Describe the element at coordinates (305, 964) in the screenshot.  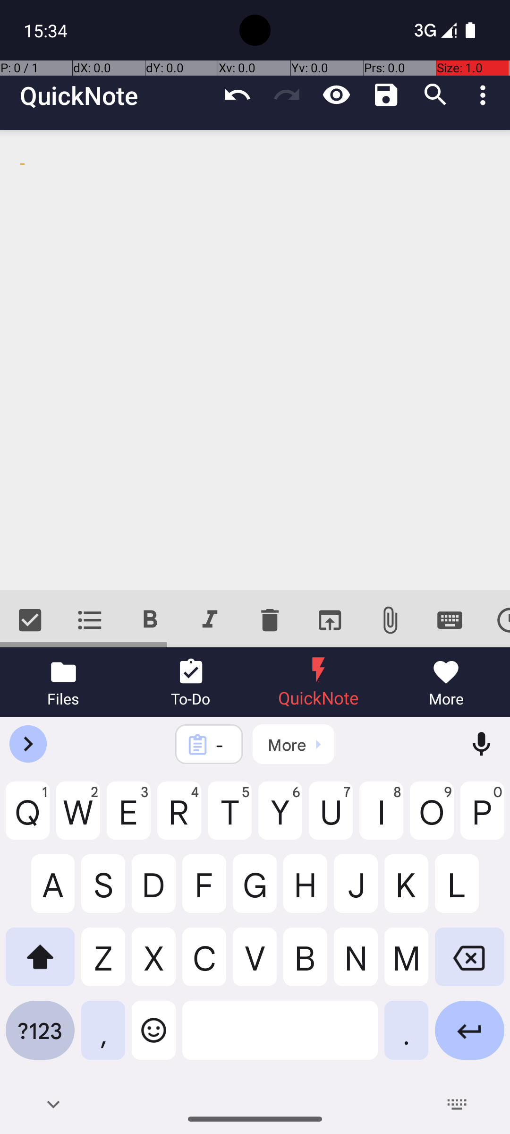
I see `B` at that location.